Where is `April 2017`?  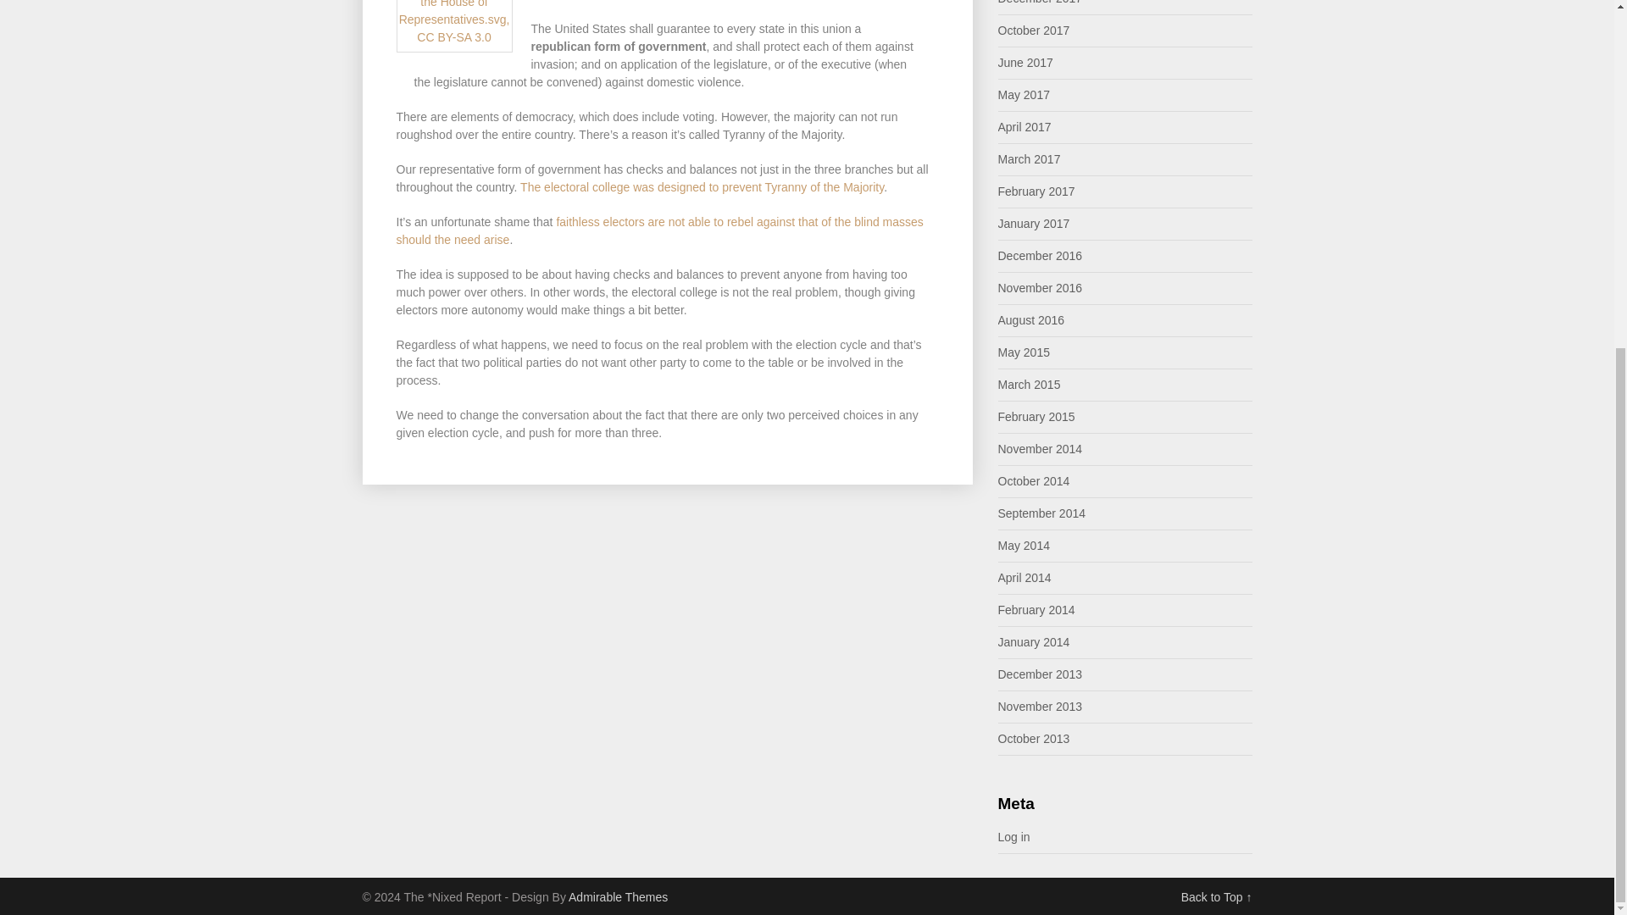 April 2017 is located at coordinates (1025, 126).